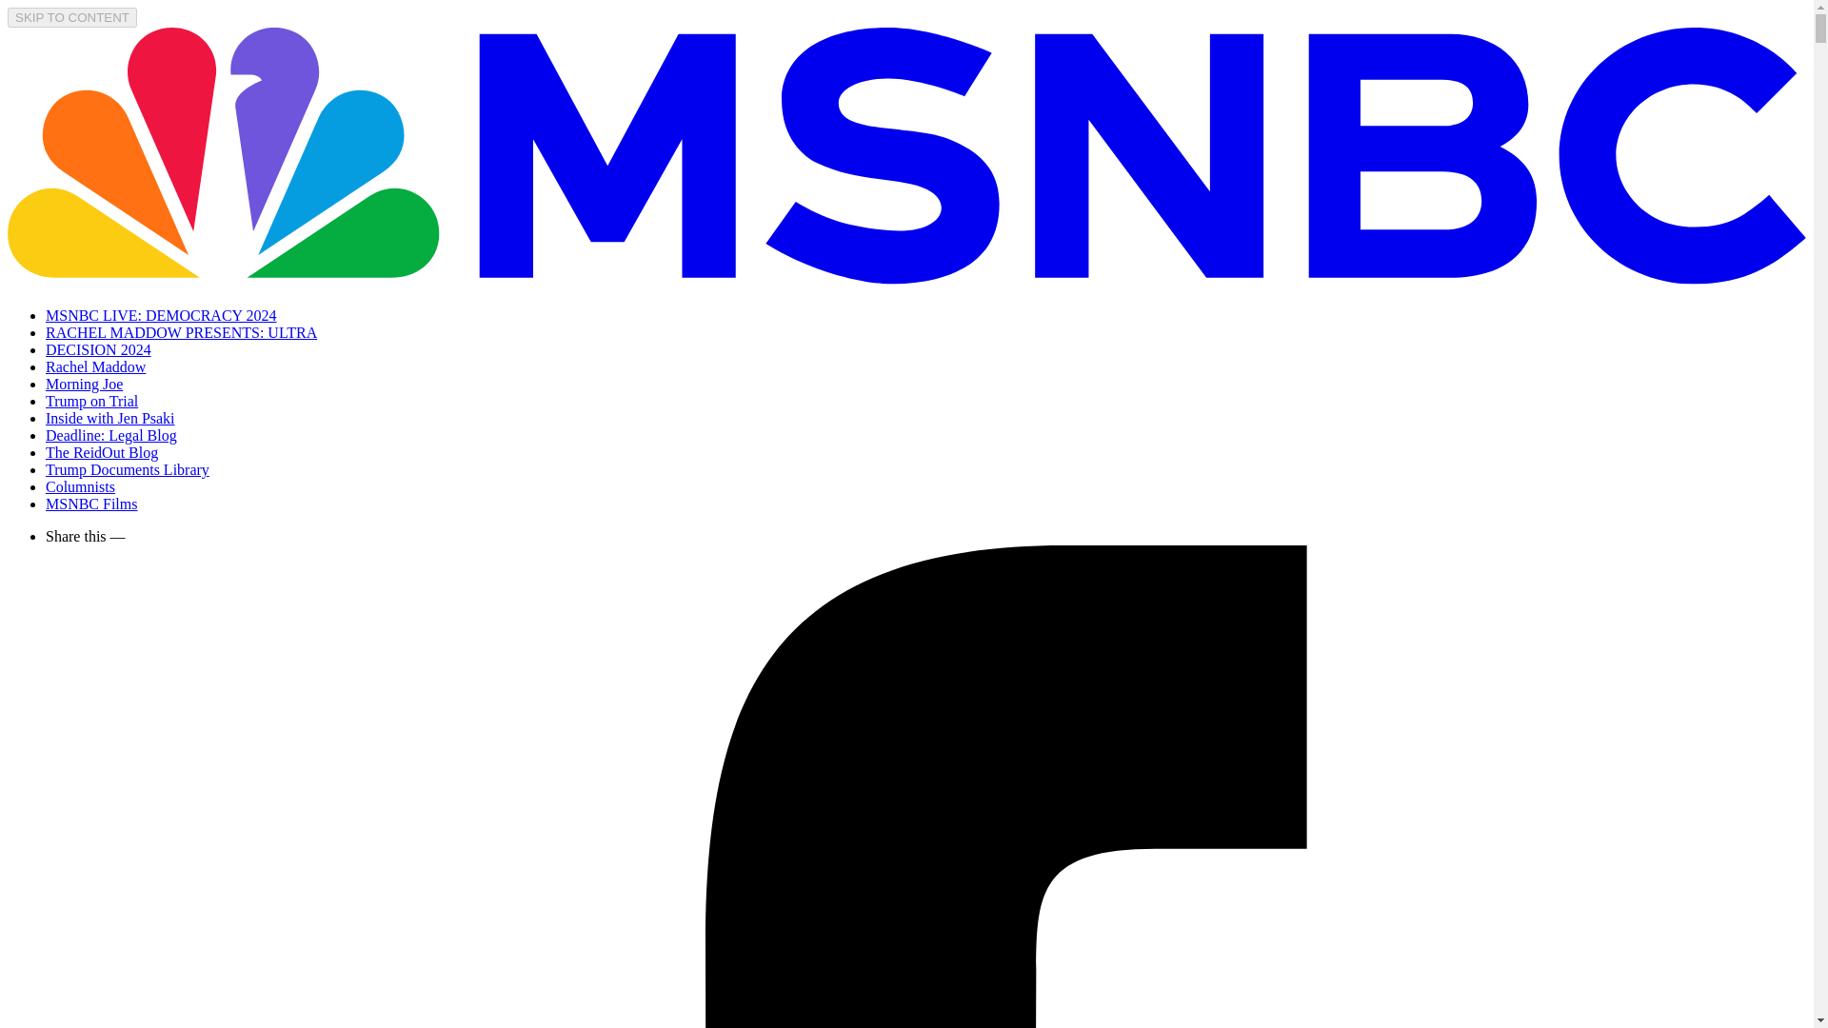 The width and height of the screenshot is (1828, 1028). Describe the element at coordinates (181, 332) in the screenshot. I see `RACHEL MADDOW PRESENTS: ULTRA` at that location.